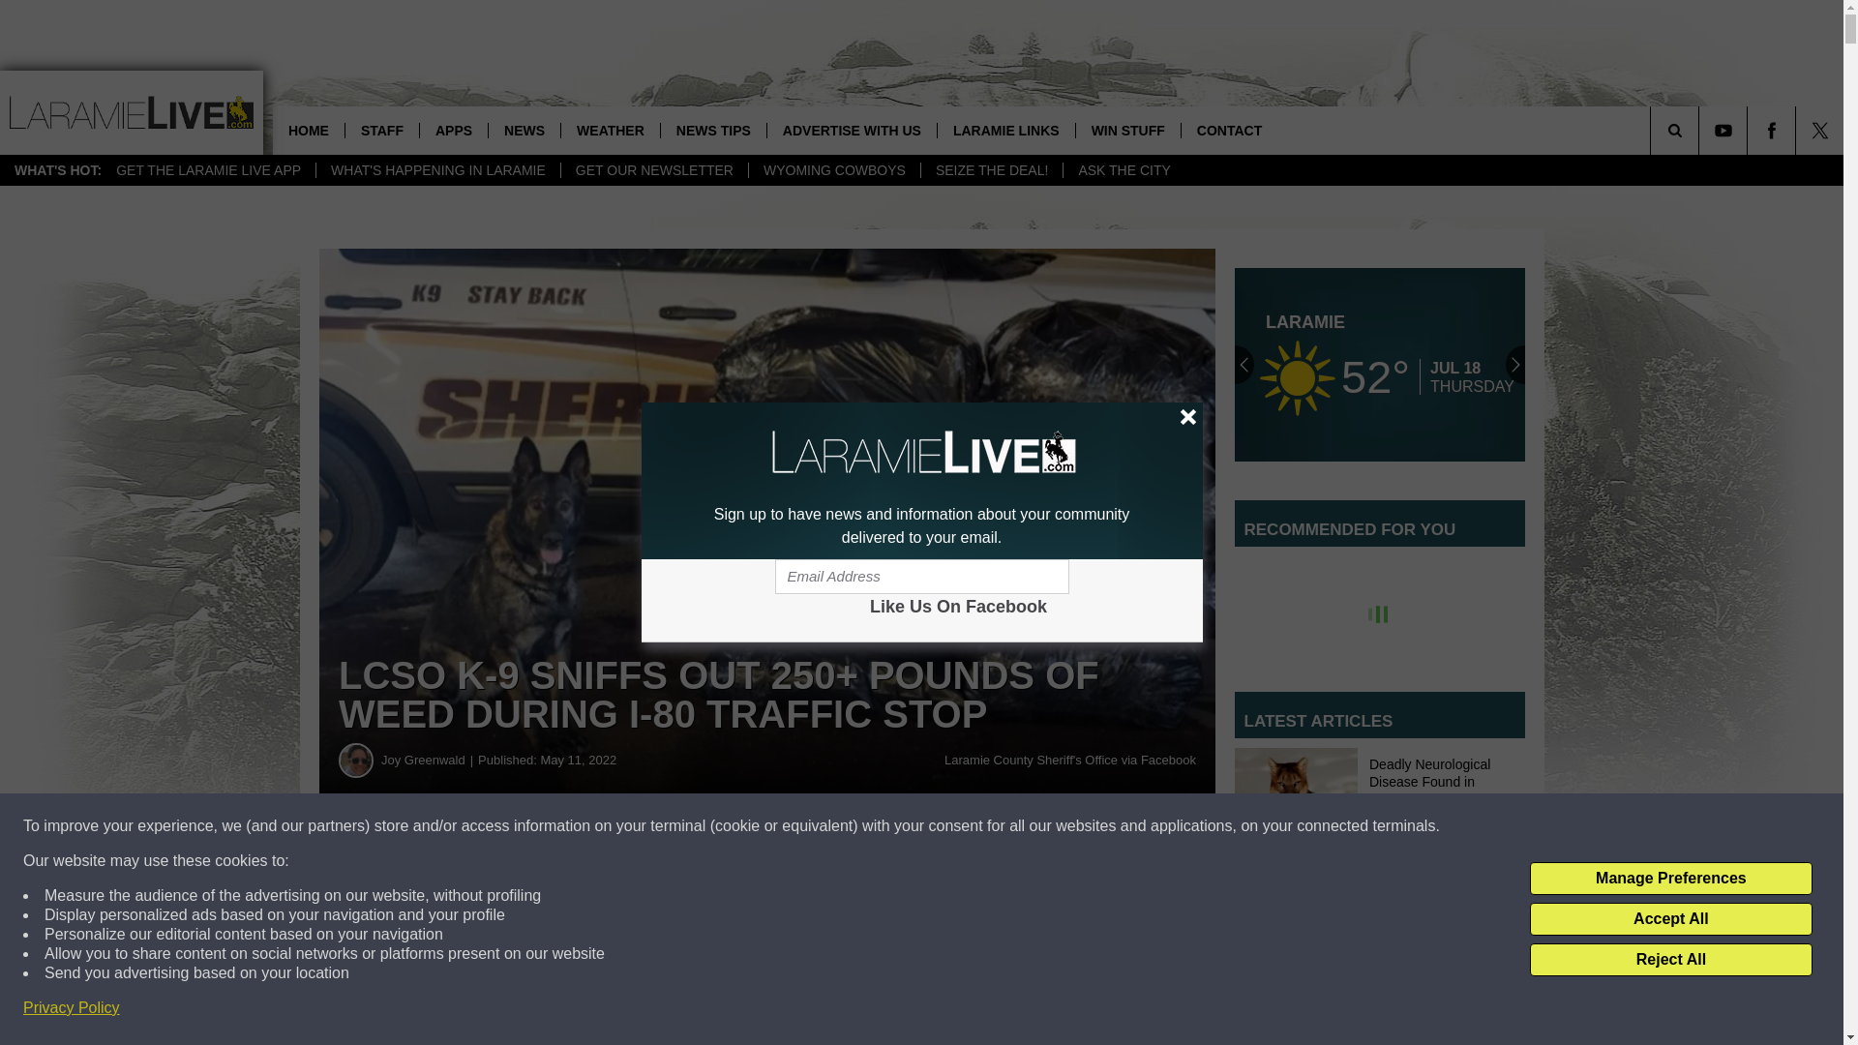 Image resolution: width=1858 pixels, height=1045 pixels. Describe the element at coordinates (851, 130) in the screenshot. I see `ADVERTISE WITH US` at that location.